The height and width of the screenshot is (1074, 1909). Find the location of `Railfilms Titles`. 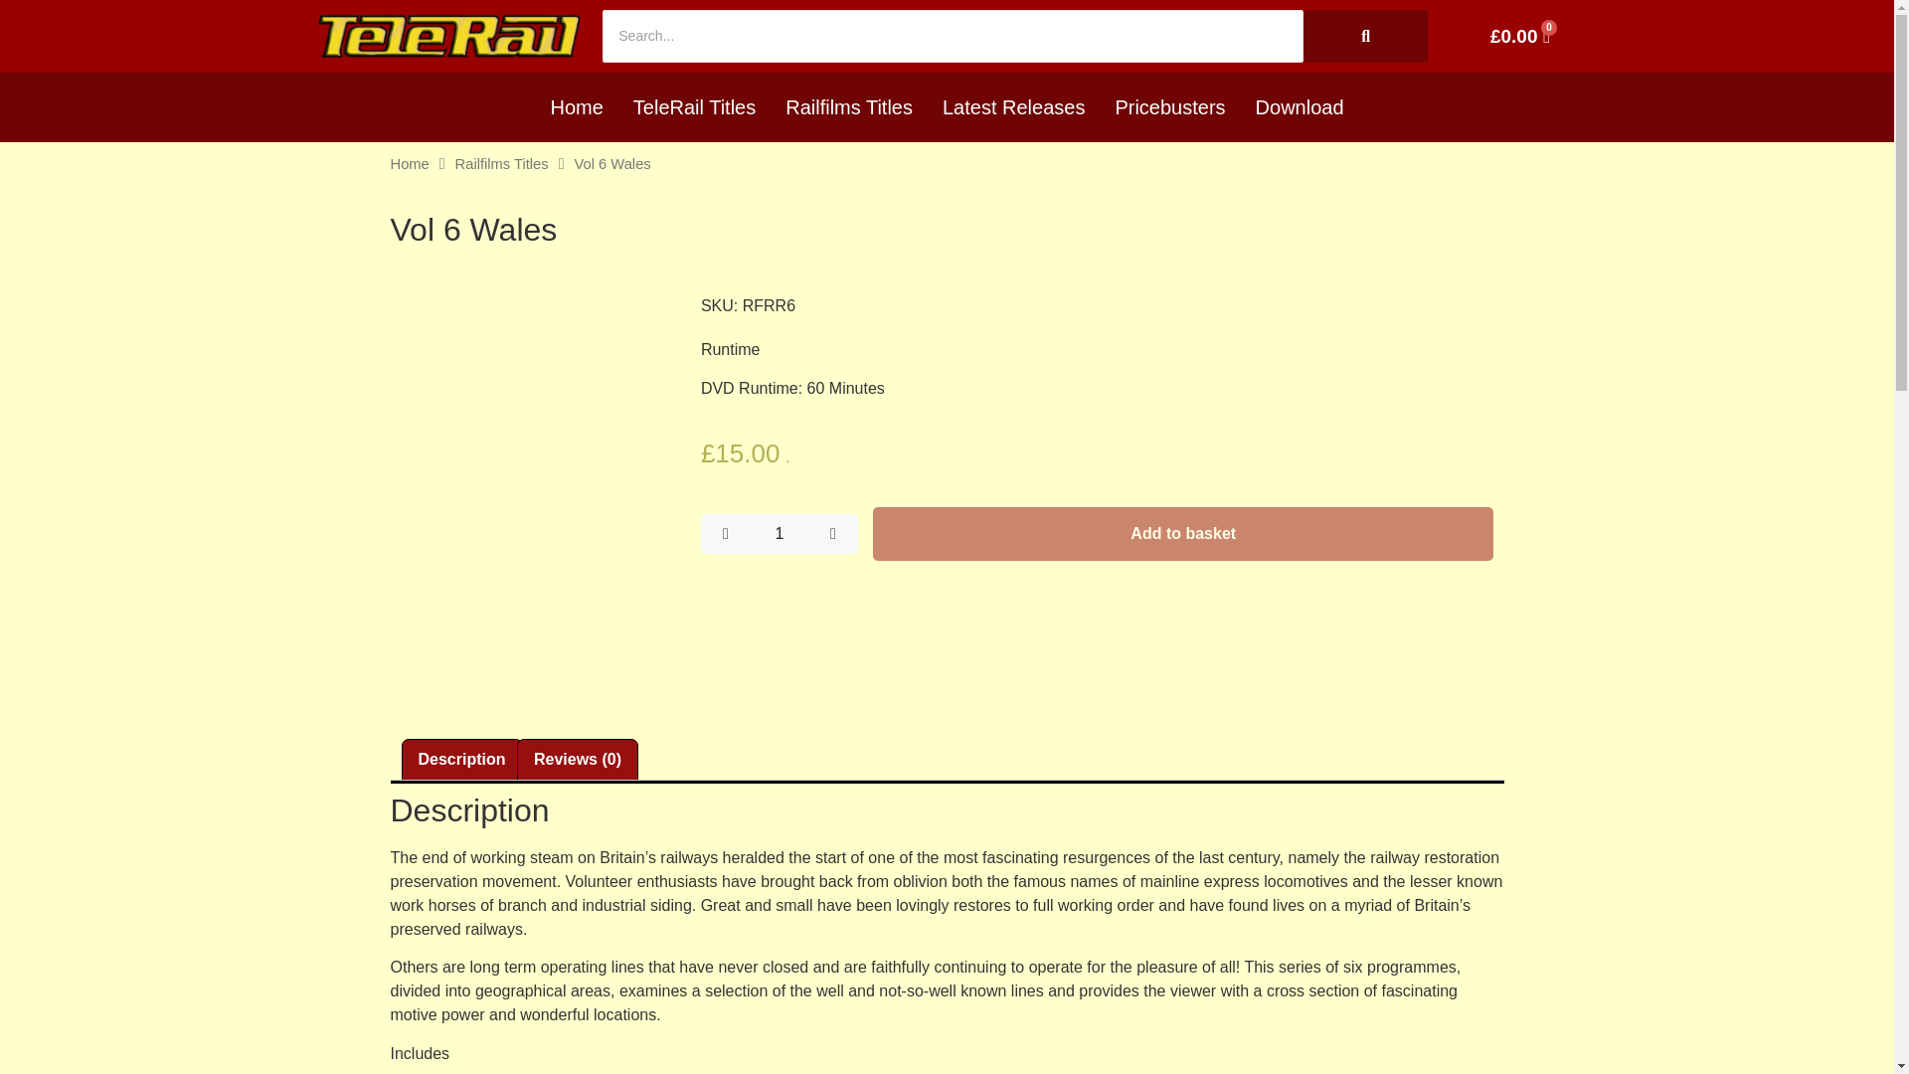

Railfilms Titles is located at coordinates (849, 107).